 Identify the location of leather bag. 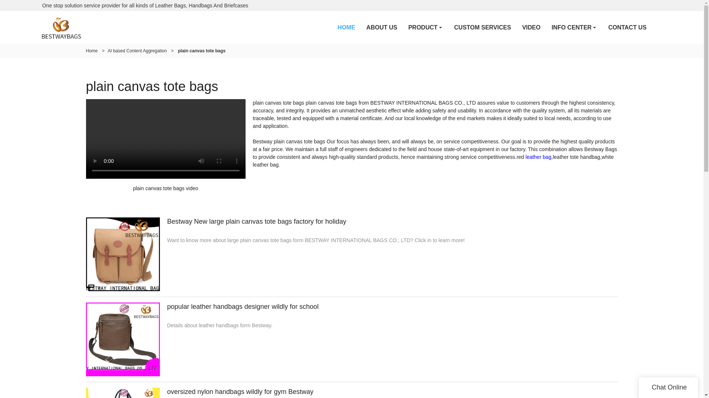
(538, 157).